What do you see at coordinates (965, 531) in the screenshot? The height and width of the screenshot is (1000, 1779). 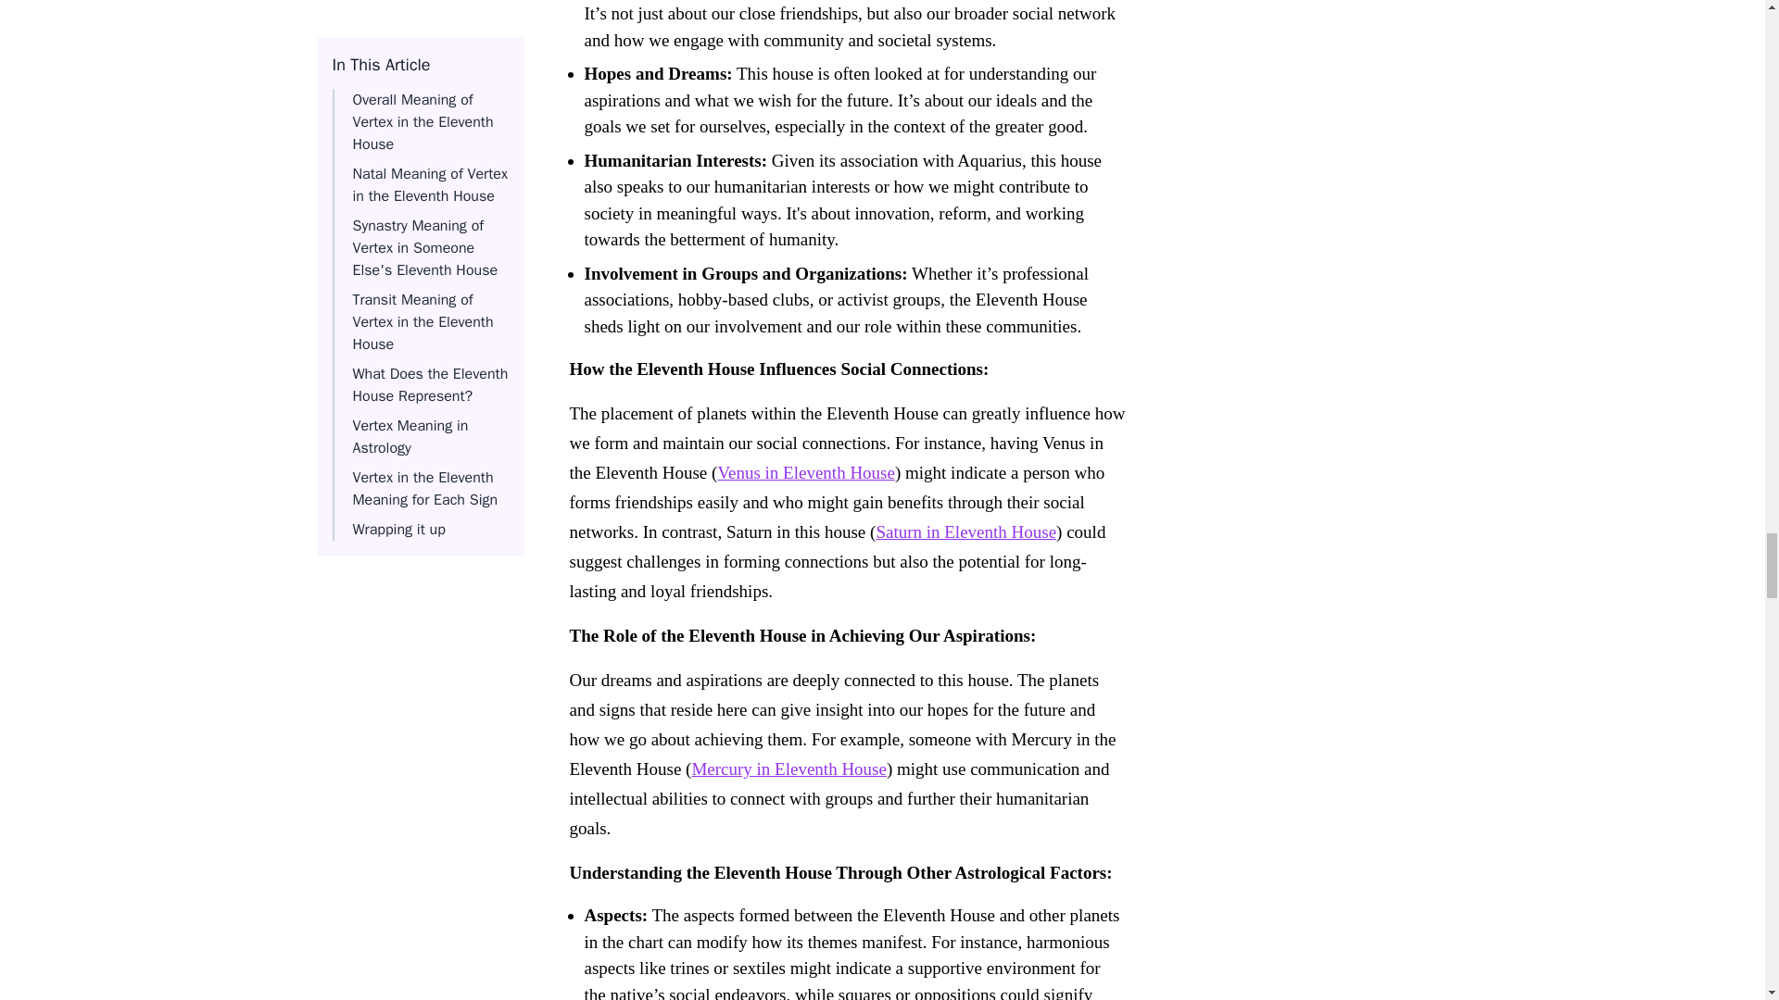 I see `Saturn in Eleventh House` at bounding box center [965, 531].